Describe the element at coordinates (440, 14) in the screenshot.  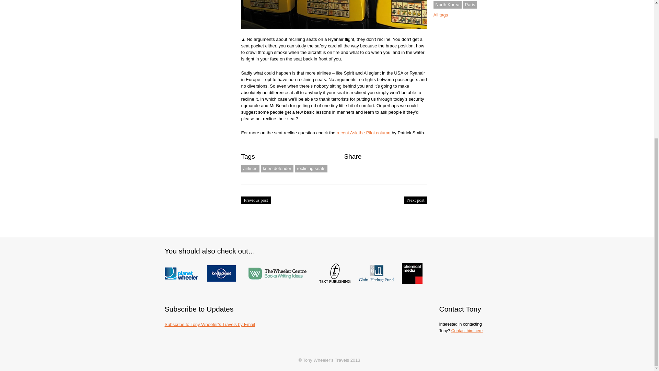
I see `All Tags` at that location.